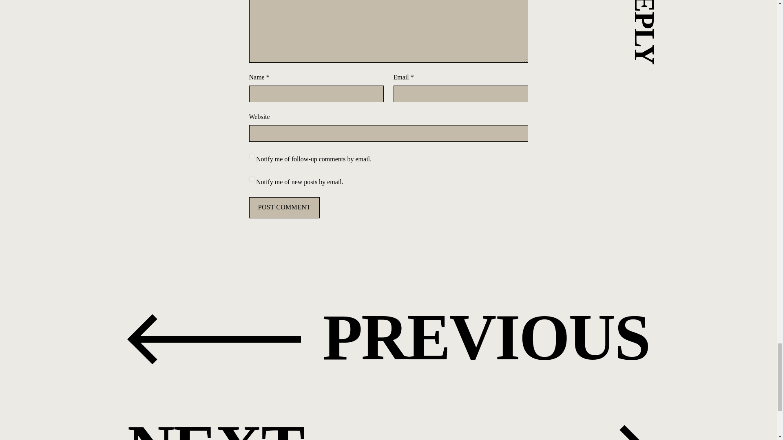 This screenshot has width=783, height=440. I want to click on Post Comment, so click(284, 207).